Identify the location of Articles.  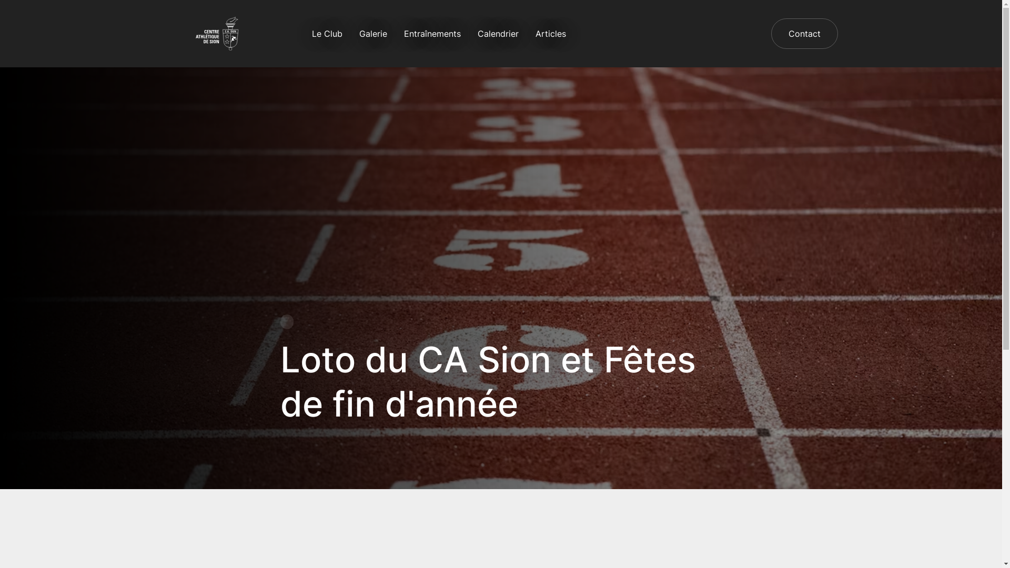
(551, 34).